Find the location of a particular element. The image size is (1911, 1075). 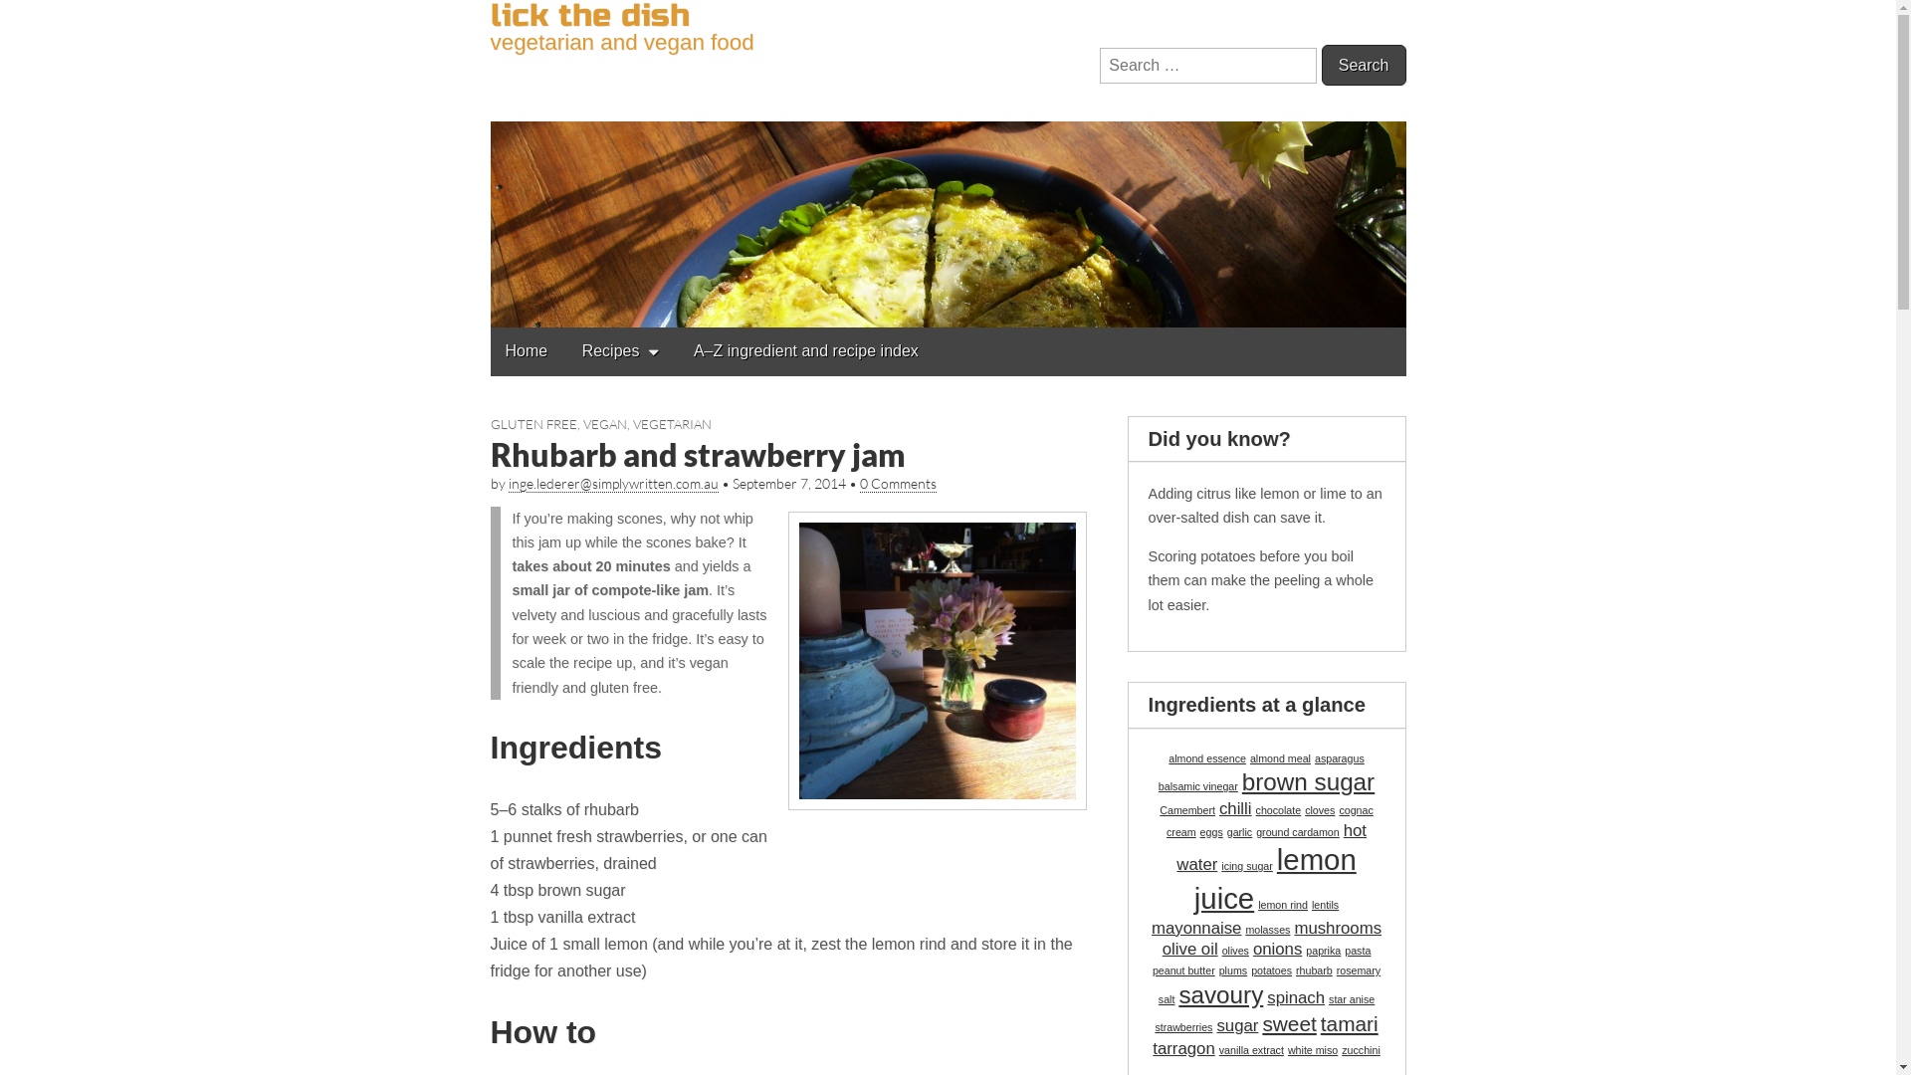

lemon juice is located at coordinates (1276, 878).